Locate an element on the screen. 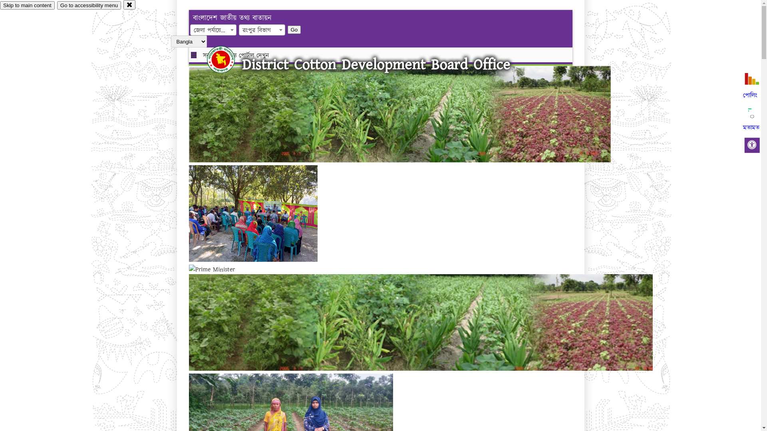 The width and height of the screenshot is (767, 431). 
                
             is located at coordinates (228, 59).